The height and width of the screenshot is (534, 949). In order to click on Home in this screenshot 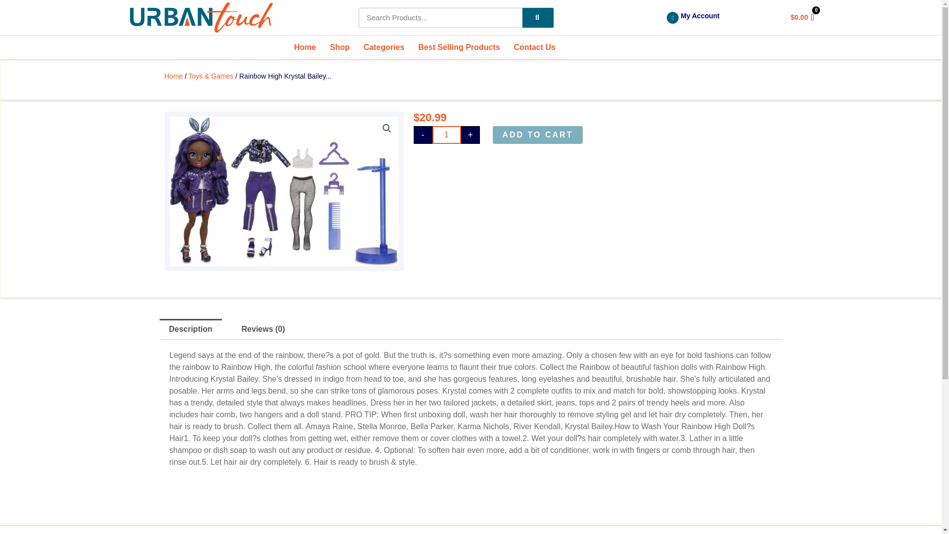, I will do `click(305, 47)`.